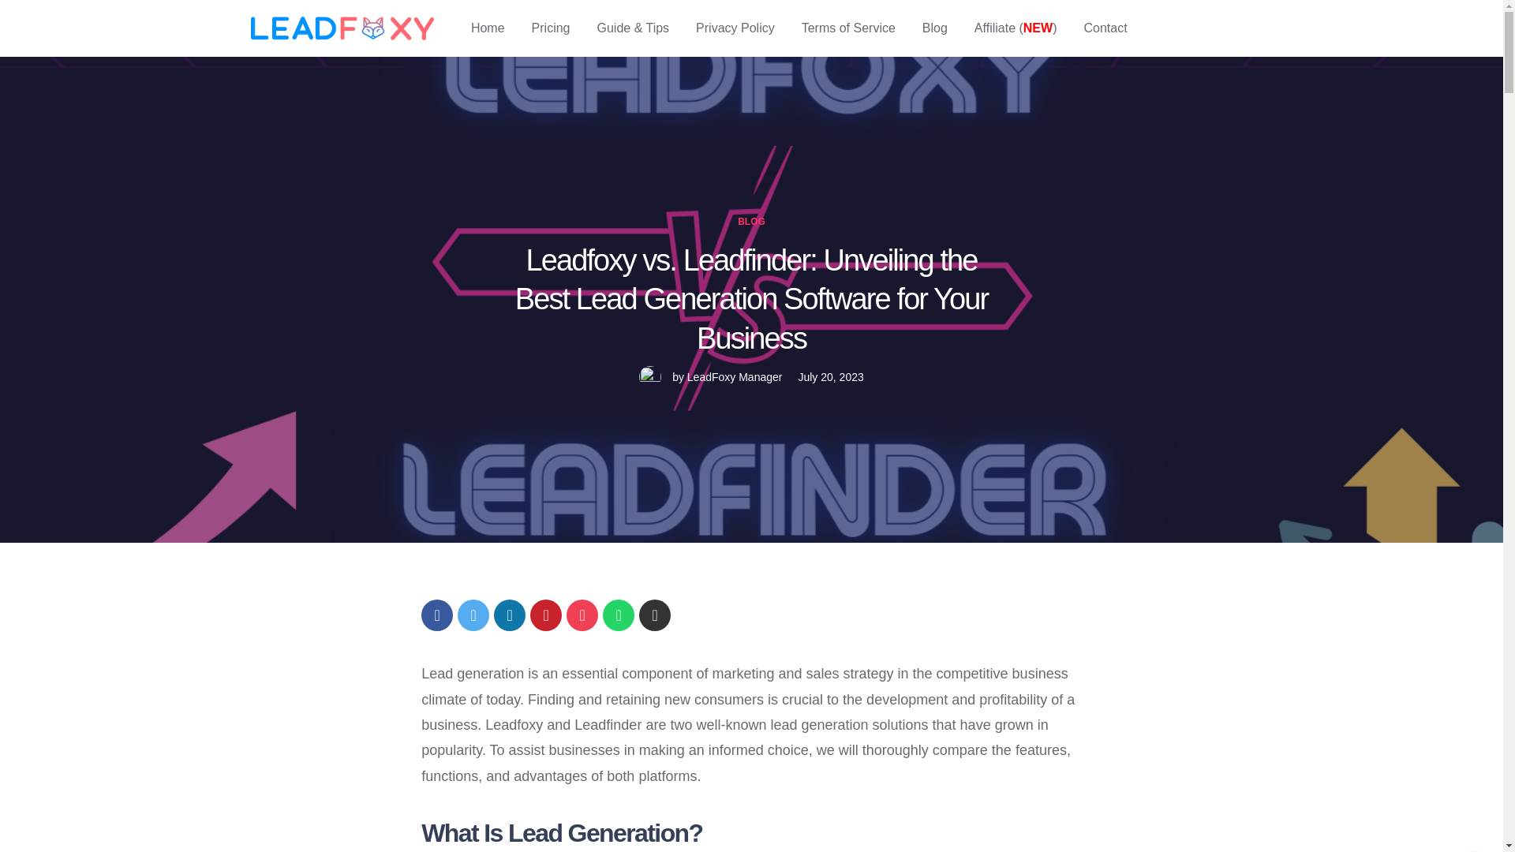  Describe the element at coordinates (735, 28) in the screenshot. I see `Privacy Policy` at that location.